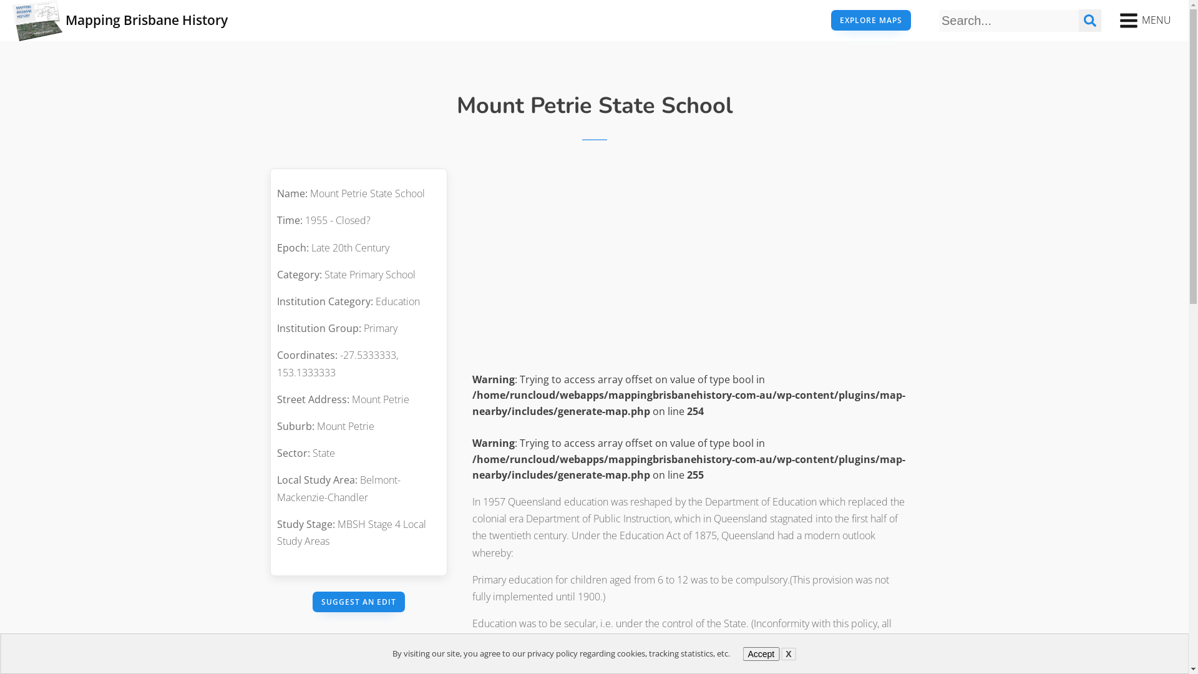  What do you see at coordinates (359, 649) in the screenshot?
I see `ADD TO FAVOURITES` at bounding box center [359, 649].